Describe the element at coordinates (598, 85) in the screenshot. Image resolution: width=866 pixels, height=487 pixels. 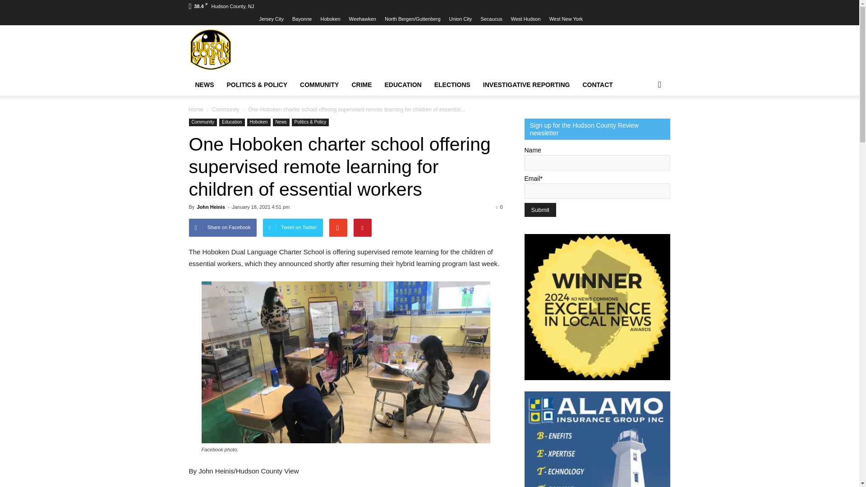
I see `CONTACT` at that location.